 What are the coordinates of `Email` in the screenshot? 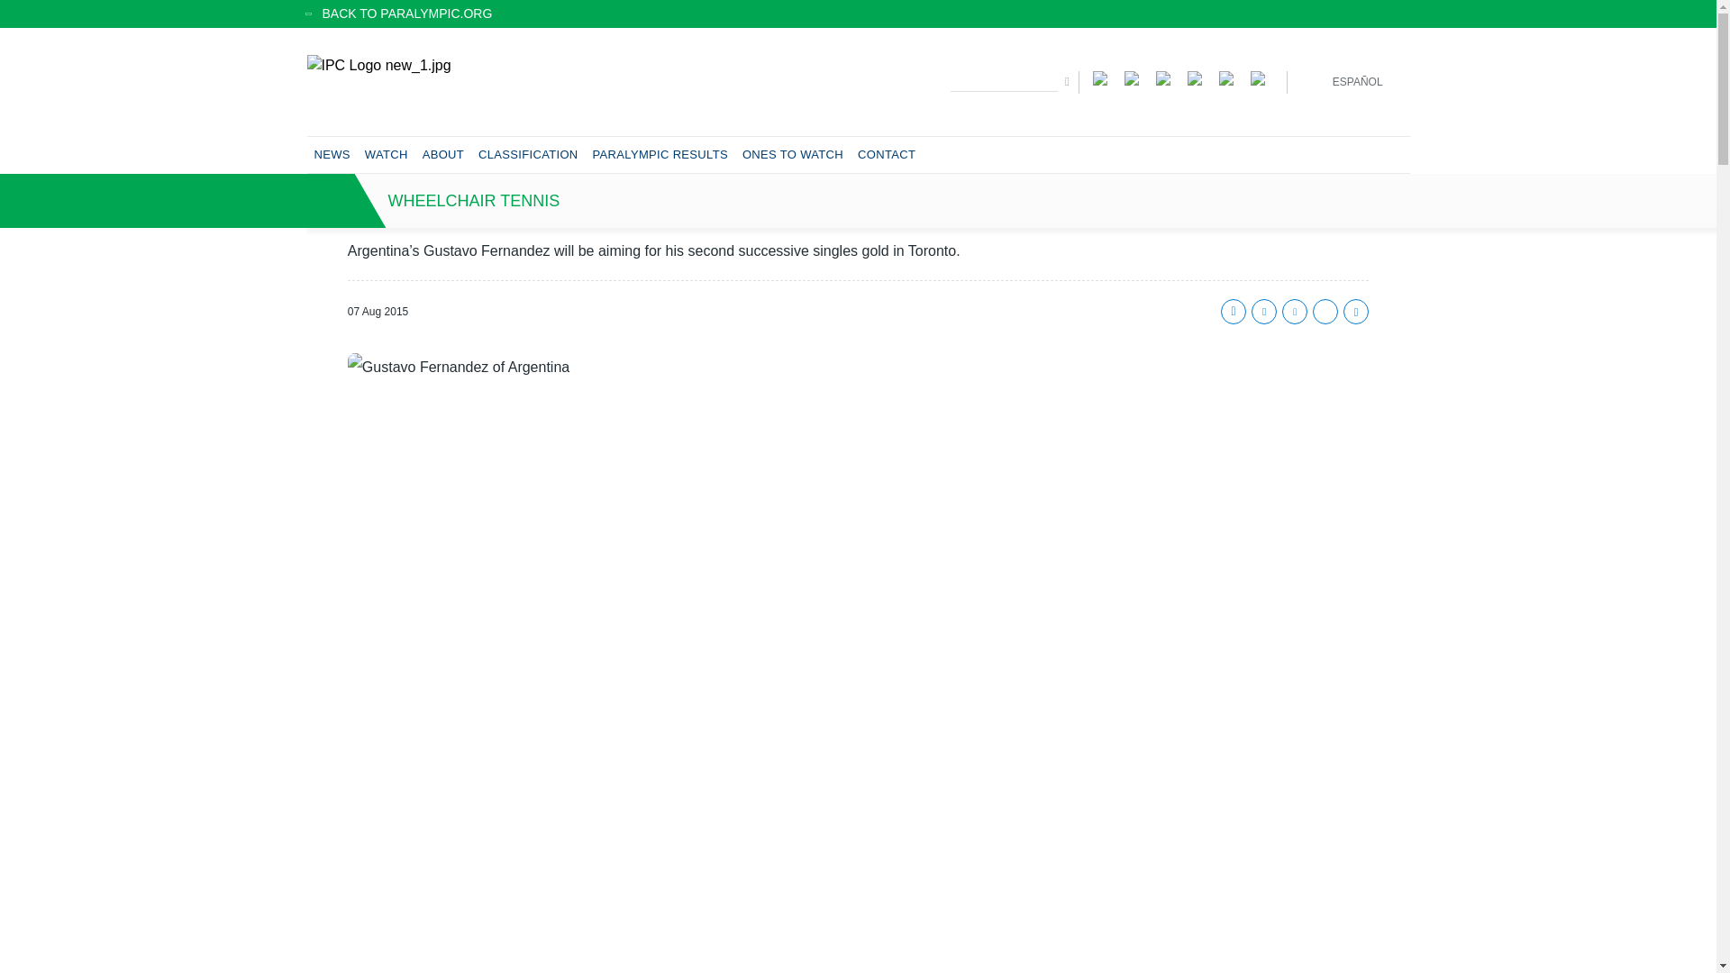 It's located at (1294, 311).